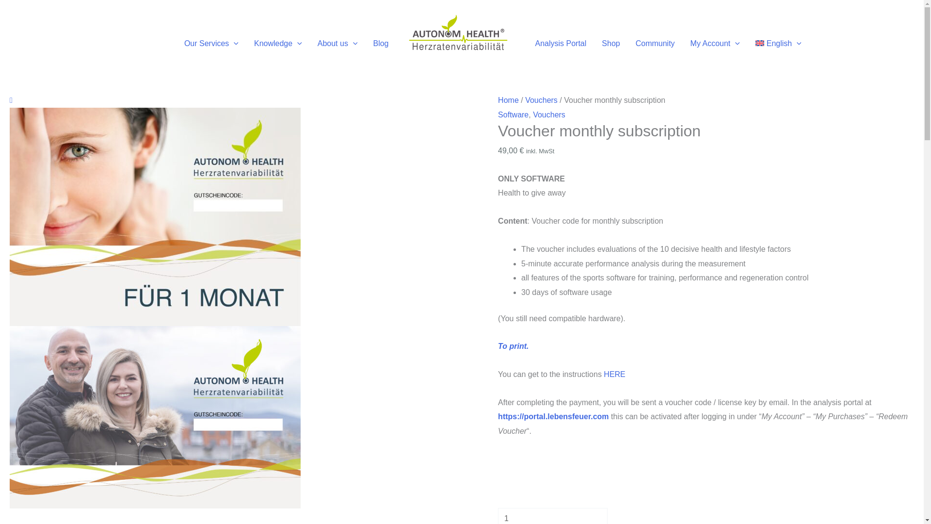 This screenshot has width=931, height=524. What do you see at coordinates (337, 43) in the screenshot?
I see `About us` at bounding box center [337, 43].